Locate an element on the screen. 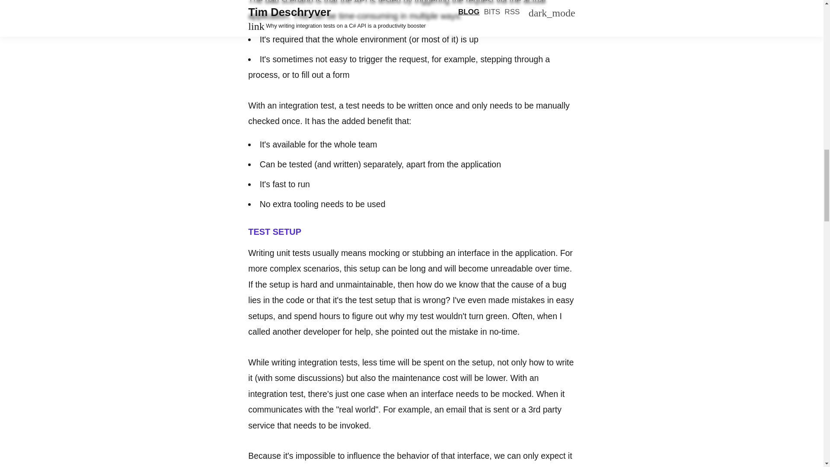  TEST SETUP is located at coordinates (274, 231).